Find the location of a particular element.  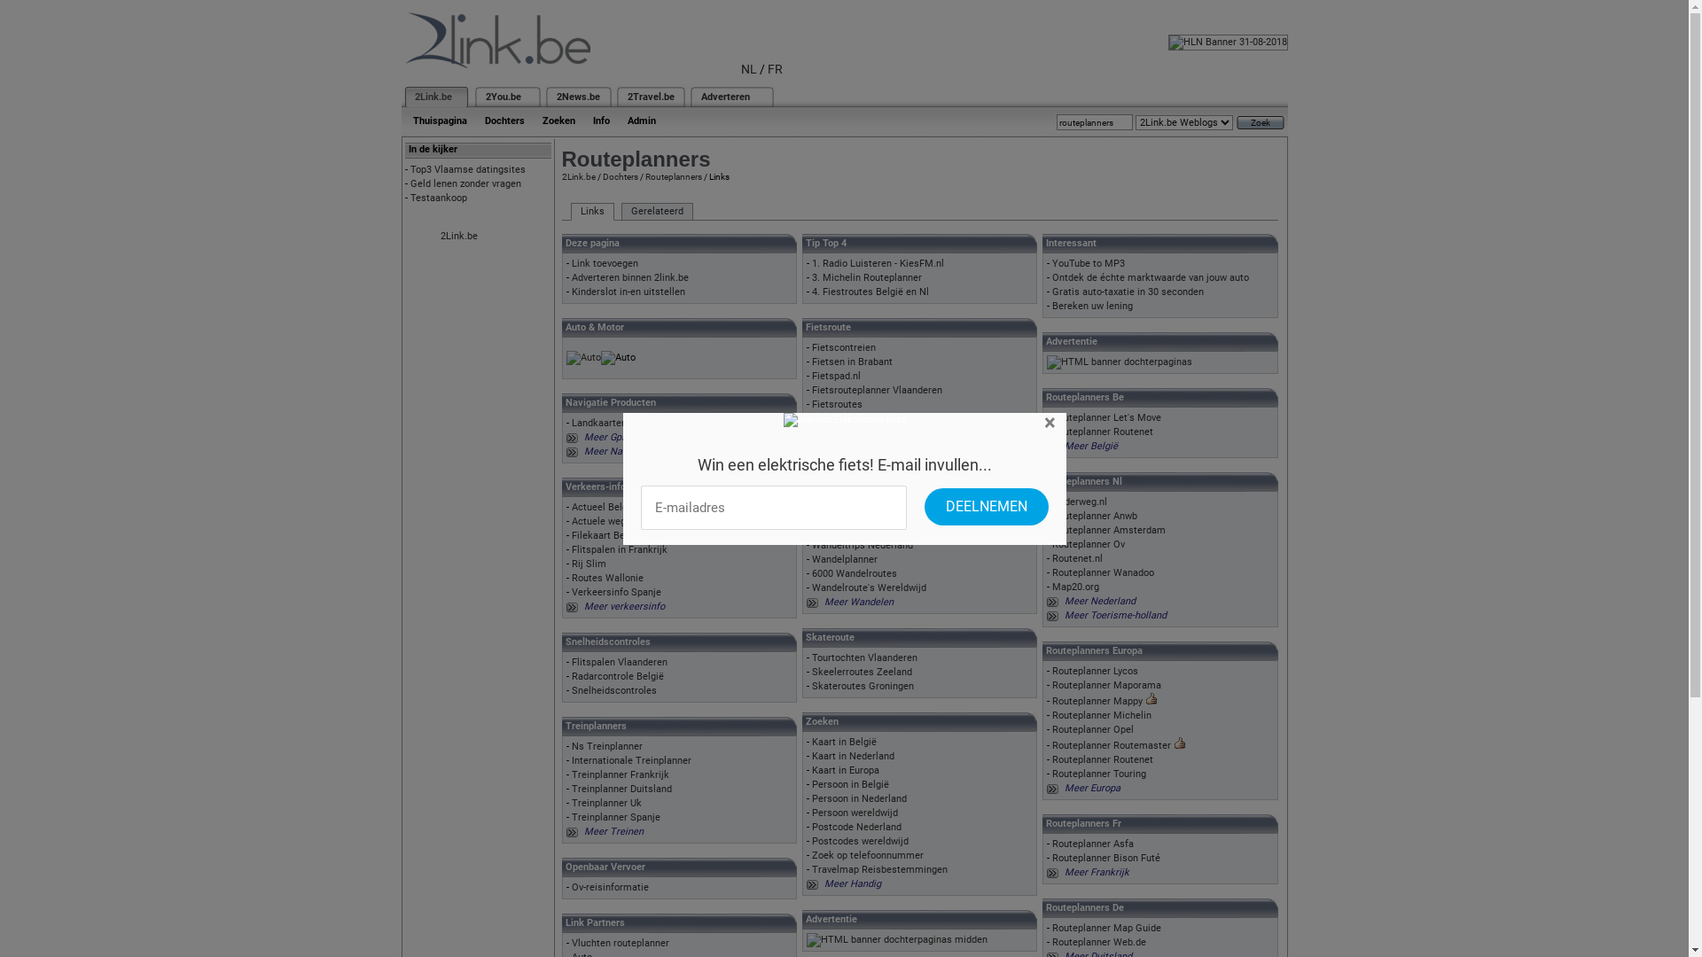

Tourtochten Vlaanderen is located at coordinates (865, 657).